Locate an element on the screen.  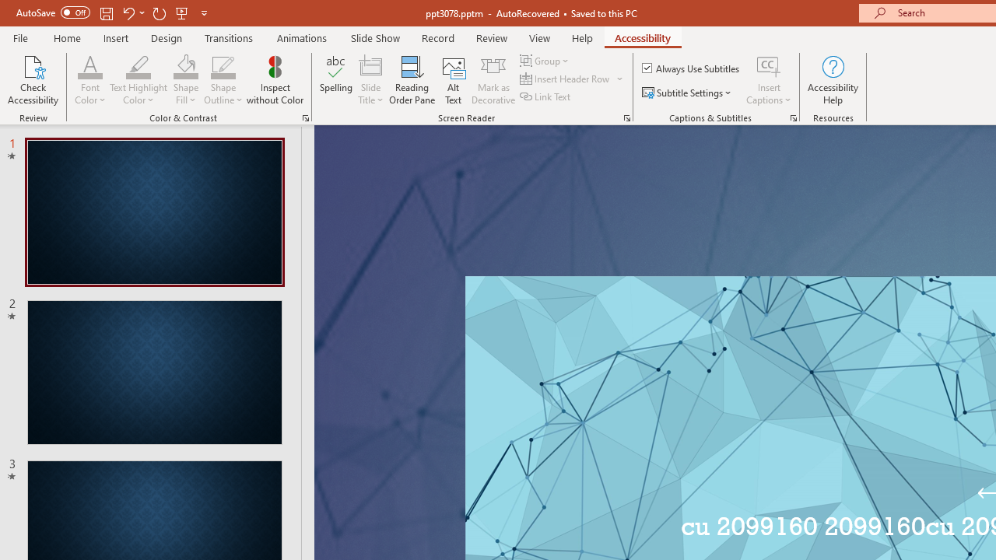
Insert Header Row is located at coordinates (573, 79).